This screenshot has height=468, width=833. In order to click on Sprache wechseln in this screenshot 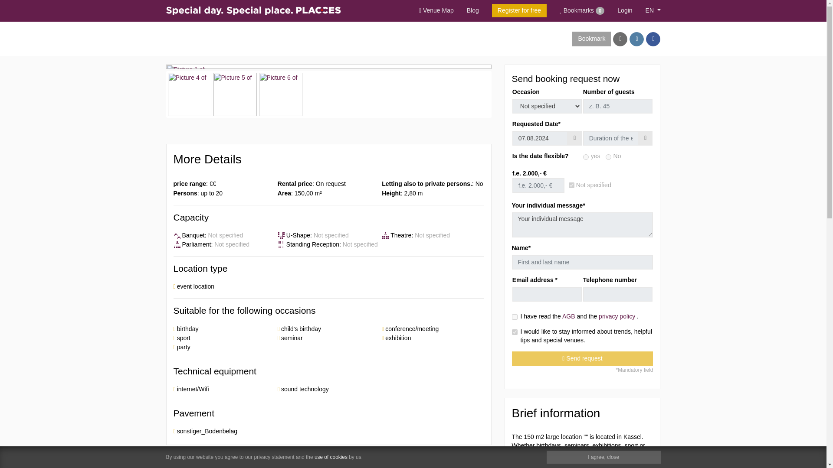, I will do `click(653, 11)`.